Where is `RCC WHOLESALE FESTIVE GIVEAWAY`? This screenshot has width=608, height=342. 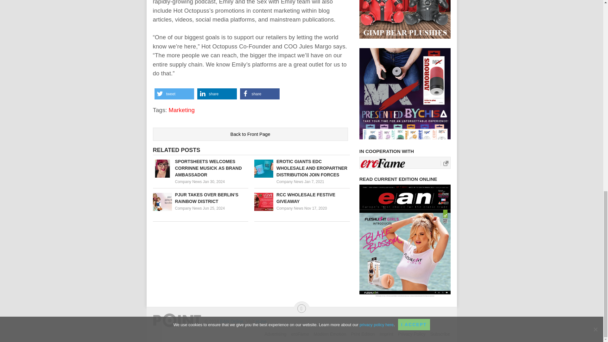
RCC WHOLESALE FESTIVE GIVEAWAY is located at coordinates (302, 198).